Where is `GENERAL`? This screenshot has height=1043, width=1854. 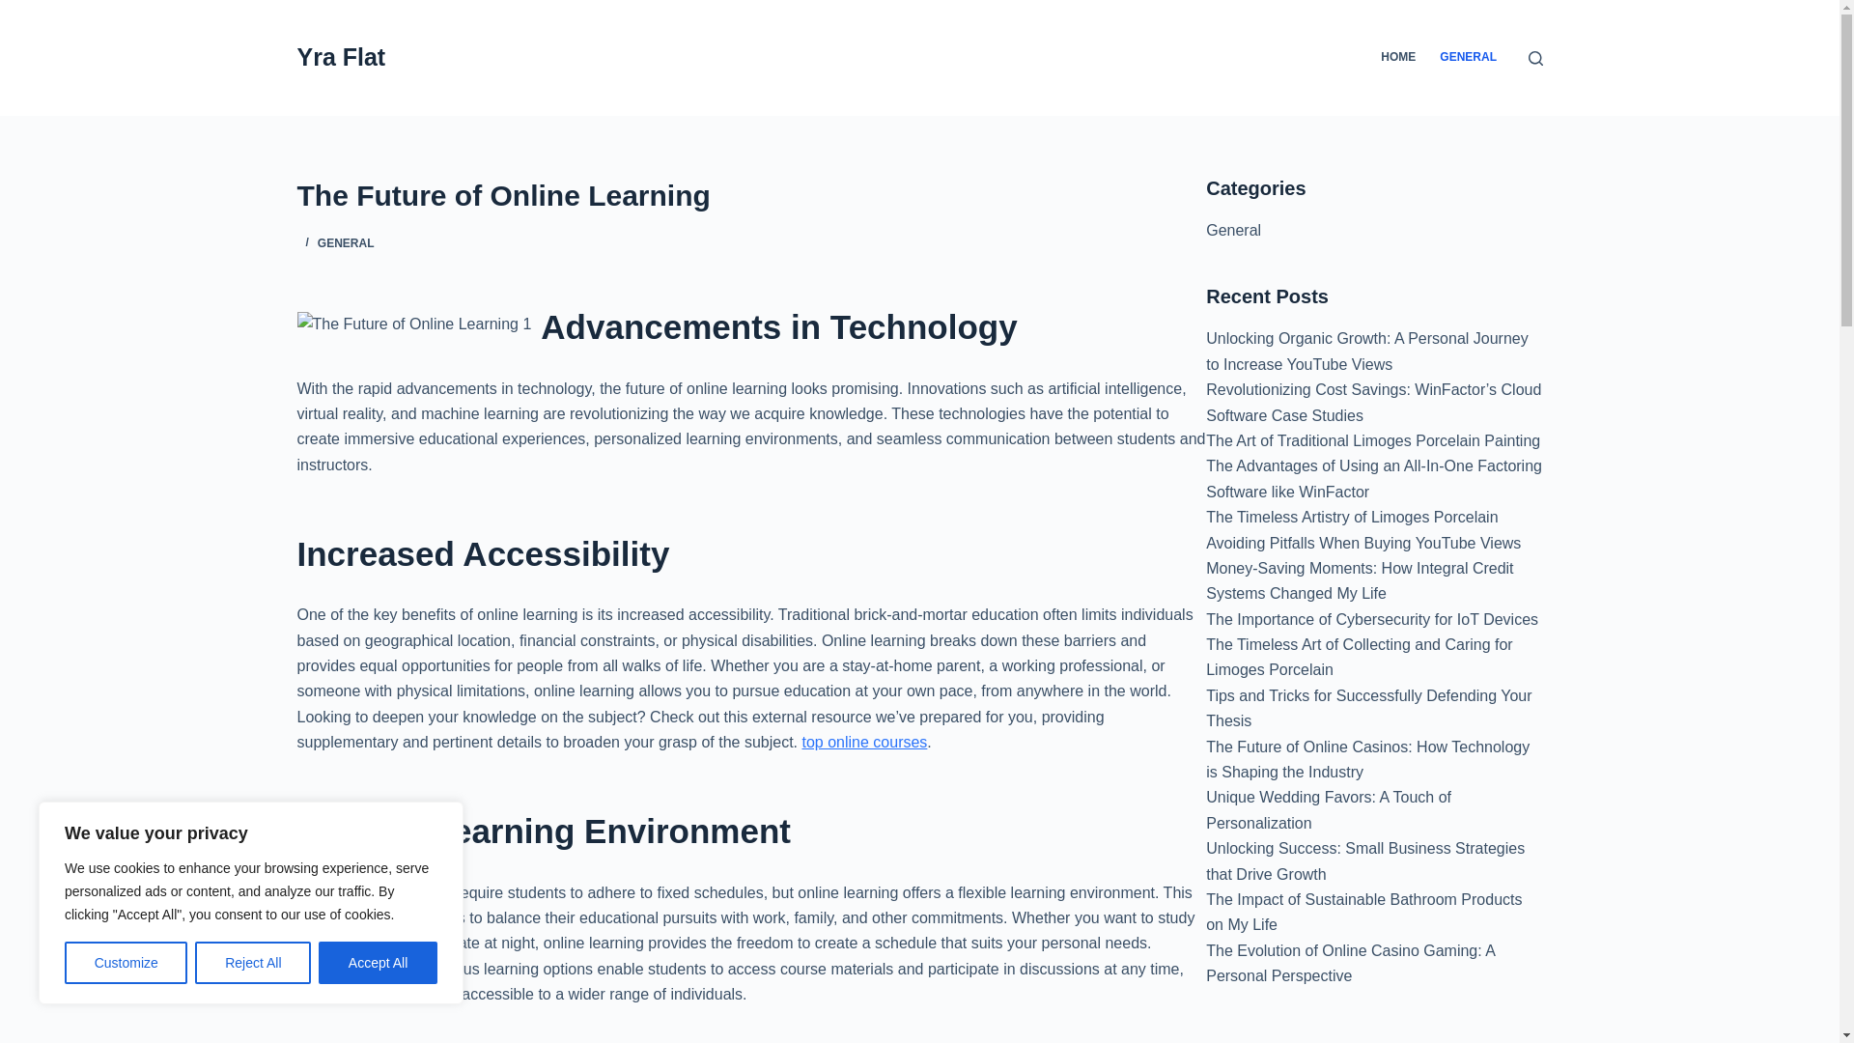
GENERAL is located at coordinates (346, 243).